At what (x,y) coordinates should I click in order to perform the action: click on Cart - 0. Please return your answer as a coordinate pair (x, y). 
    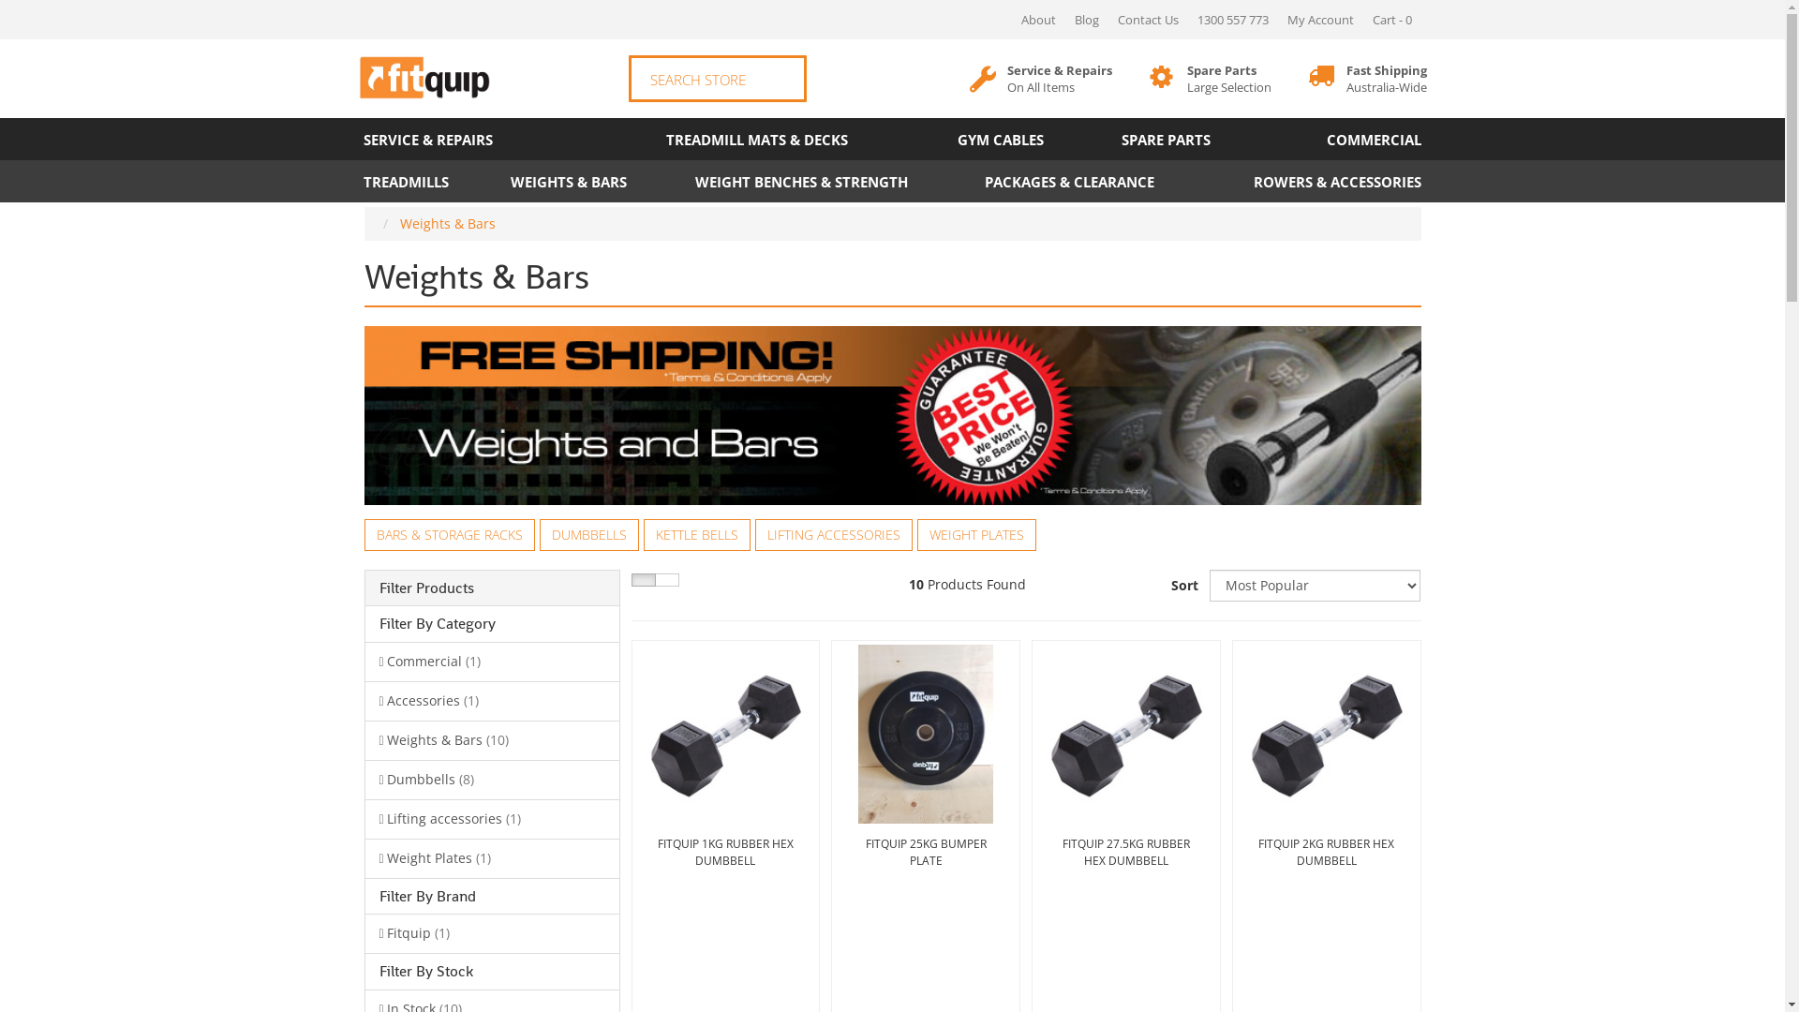
    Looking at the image, I should click on (1391, 20).